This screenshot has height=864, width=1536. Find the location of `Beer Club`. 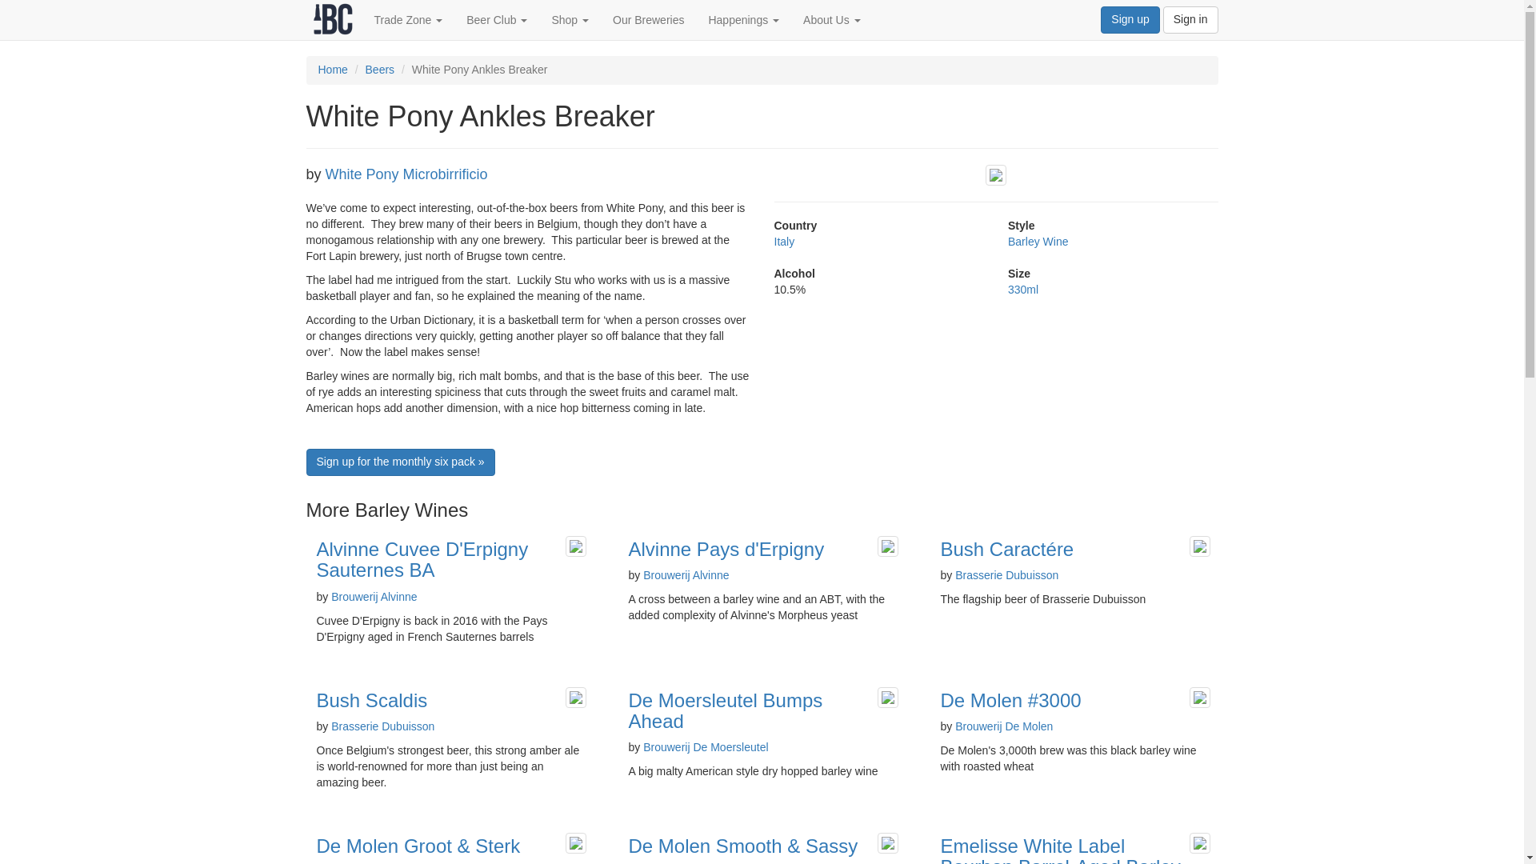

Beer Club is located at coordinates (496, 19).